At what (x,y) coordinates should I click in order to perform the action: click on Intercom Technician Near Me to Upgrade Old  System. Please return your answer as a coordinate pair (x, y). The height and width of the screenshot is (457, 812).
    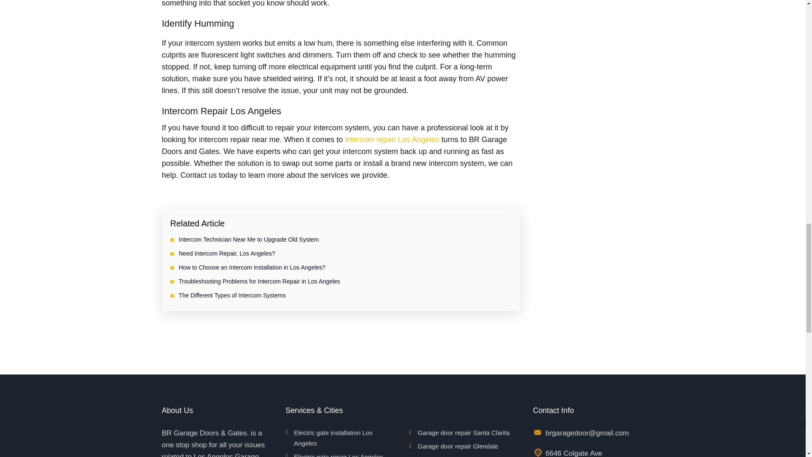
    Looking at the image, I should click on (248, 240).